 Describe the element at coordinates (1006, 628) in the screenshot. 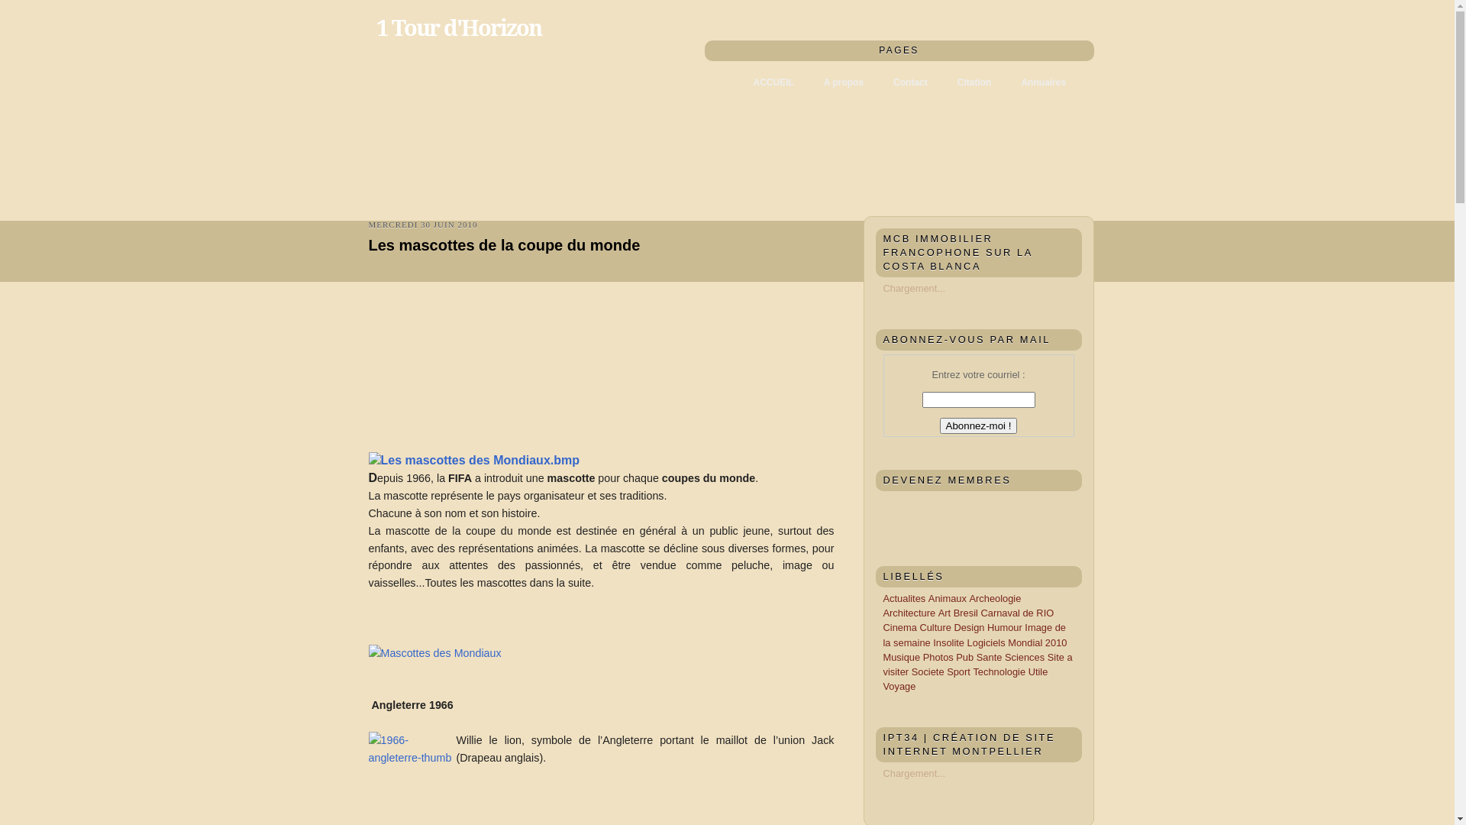

I see `Humour` at that location.